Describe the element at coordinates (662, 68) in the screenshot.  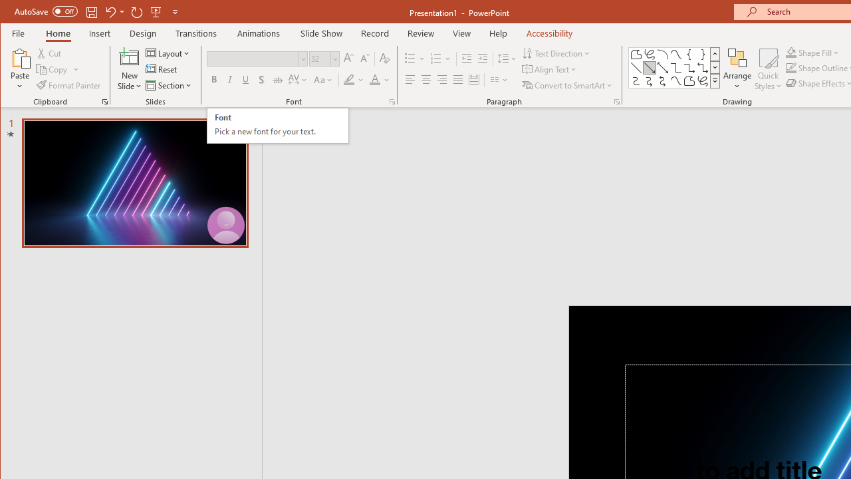
I see `Line Arrow: Double` at that location.